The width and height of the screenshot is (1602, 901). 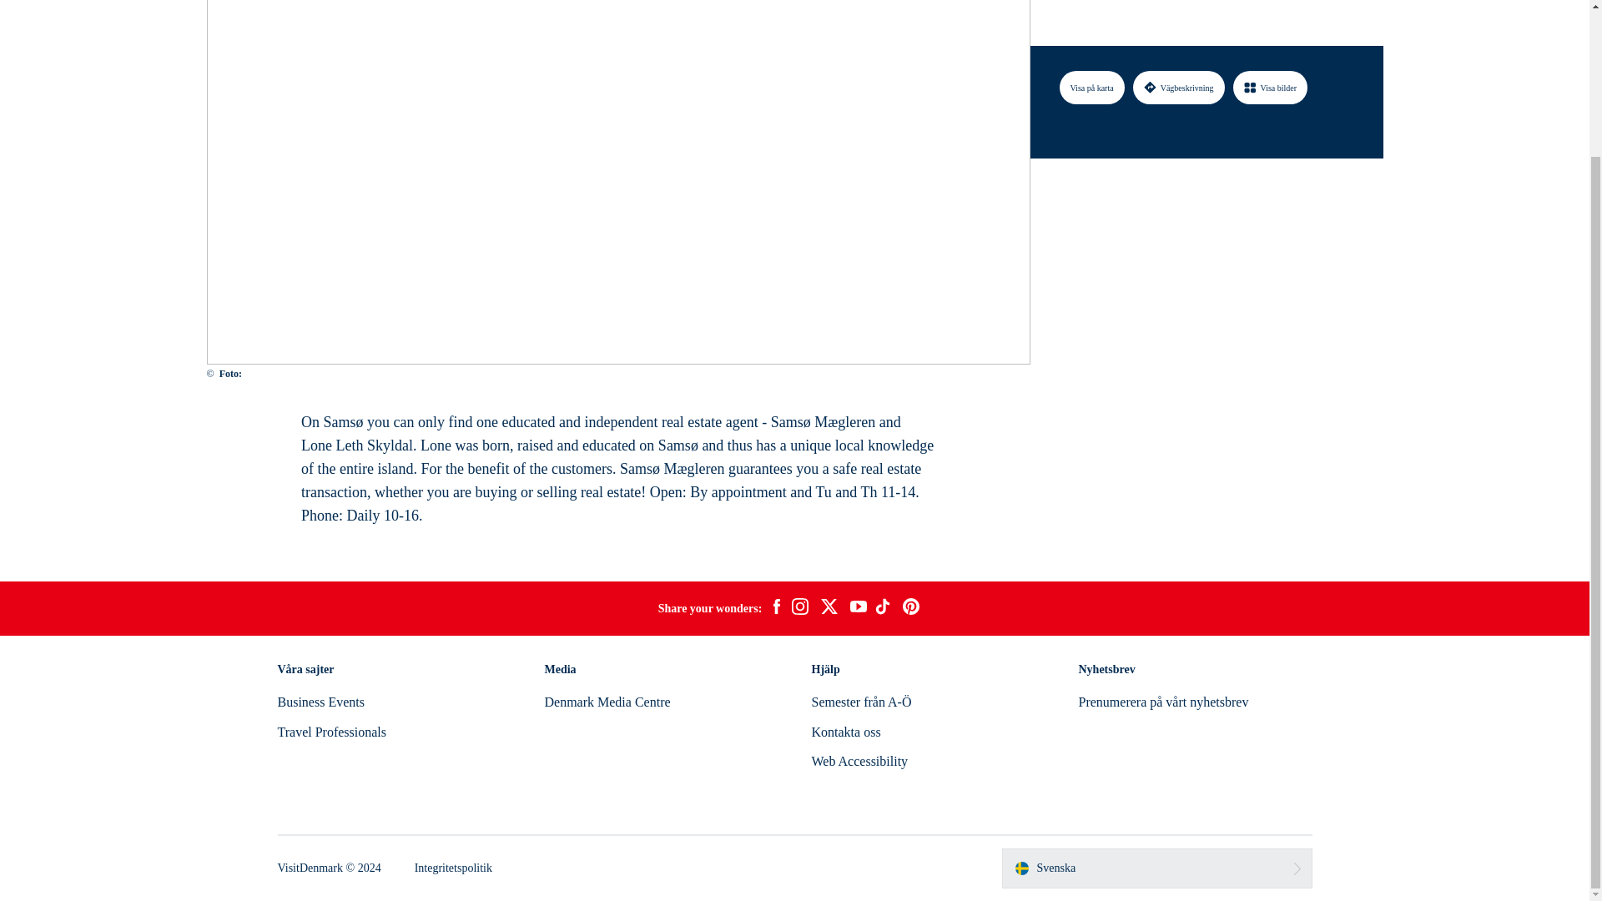 What do you see at coordinates (1271, 16) in the screenshot?
I see `Visa bilder` at bounding box center [1271, 16].